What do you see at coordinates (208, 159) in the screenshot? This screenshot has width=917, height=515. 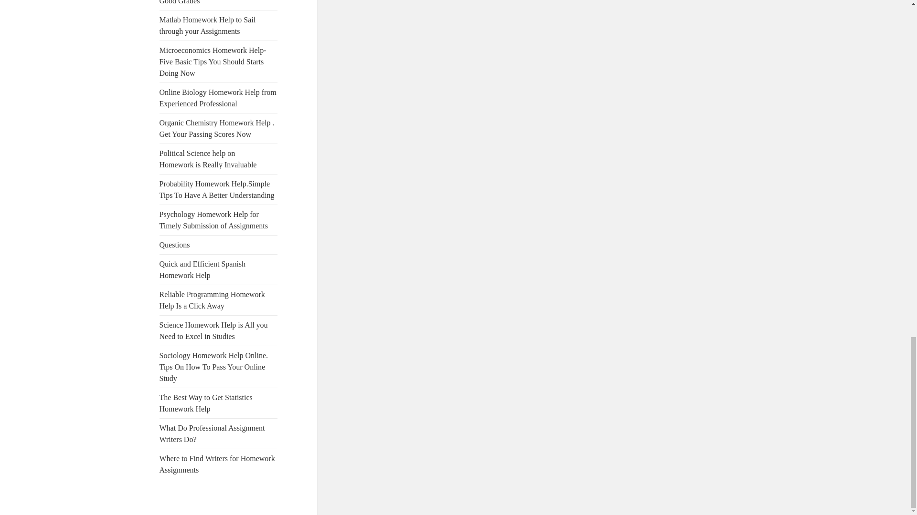 I see `Political Science help on Homework is Really Invaluable` at bounding box center [208, 159].